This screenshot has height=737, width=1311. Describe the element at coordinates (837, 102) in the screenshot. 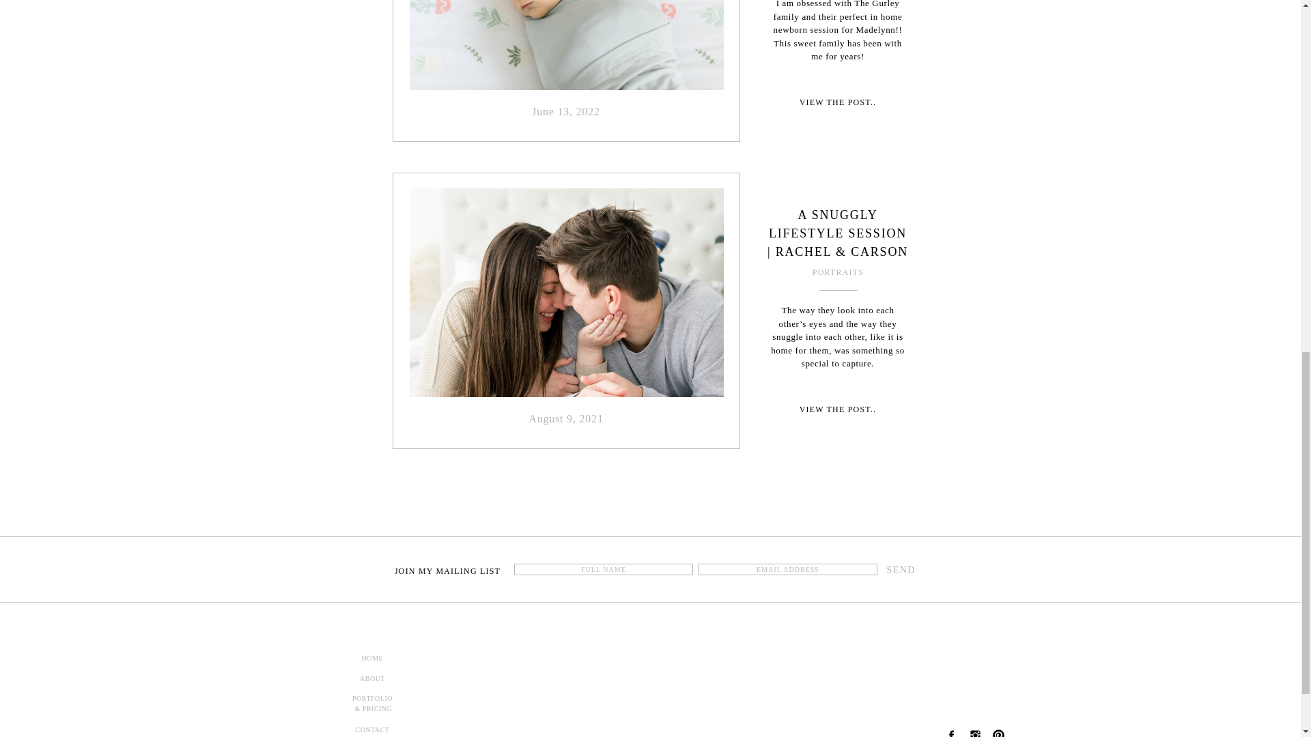

I see `VIEW THE POST..` at that location.